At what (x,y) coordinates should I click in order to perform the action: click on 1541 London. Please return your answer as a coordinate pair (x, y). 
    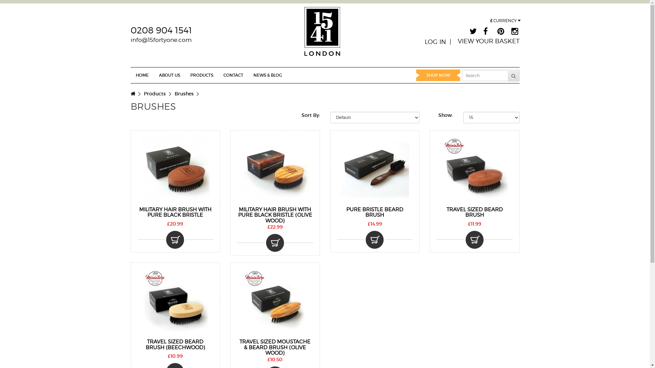
    Looking at the image, I should click on (322, 36).